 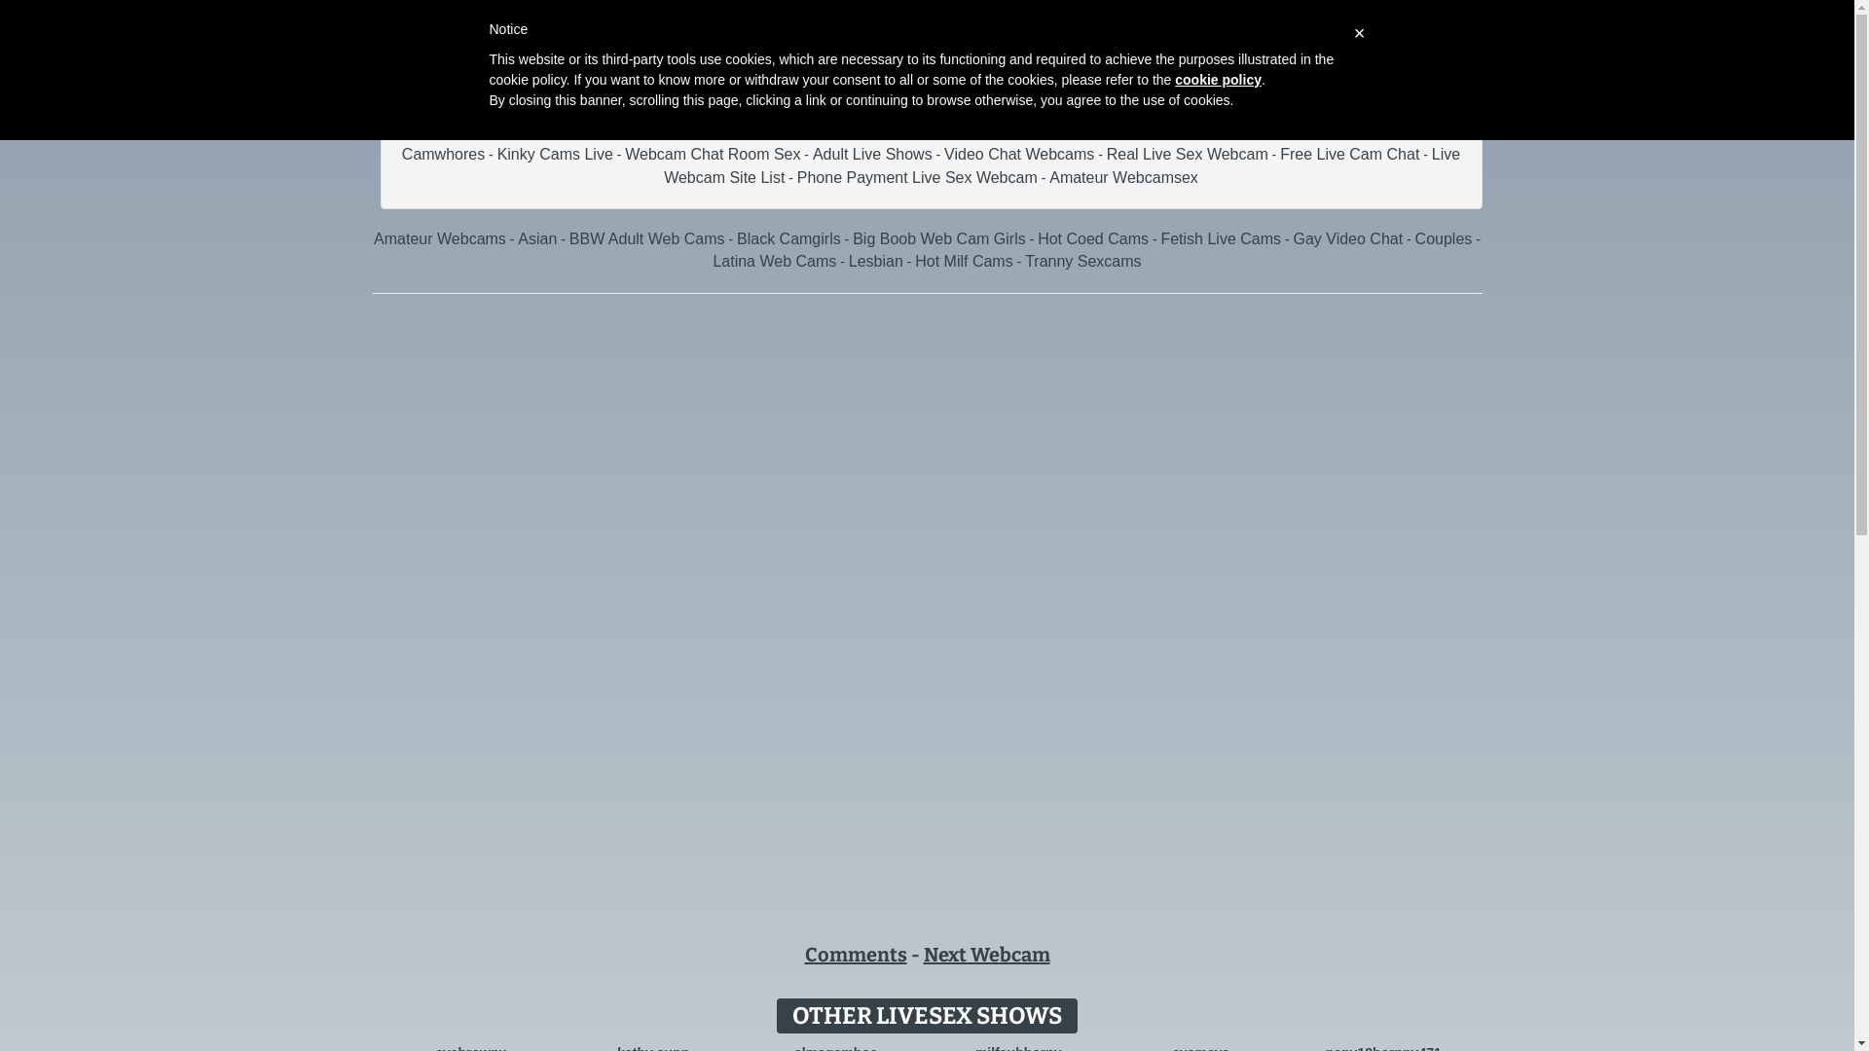 What do you see at coordinates (1219, 80) in the screenshot?
I see `cookie policy` at bounding box center [1219, 80].